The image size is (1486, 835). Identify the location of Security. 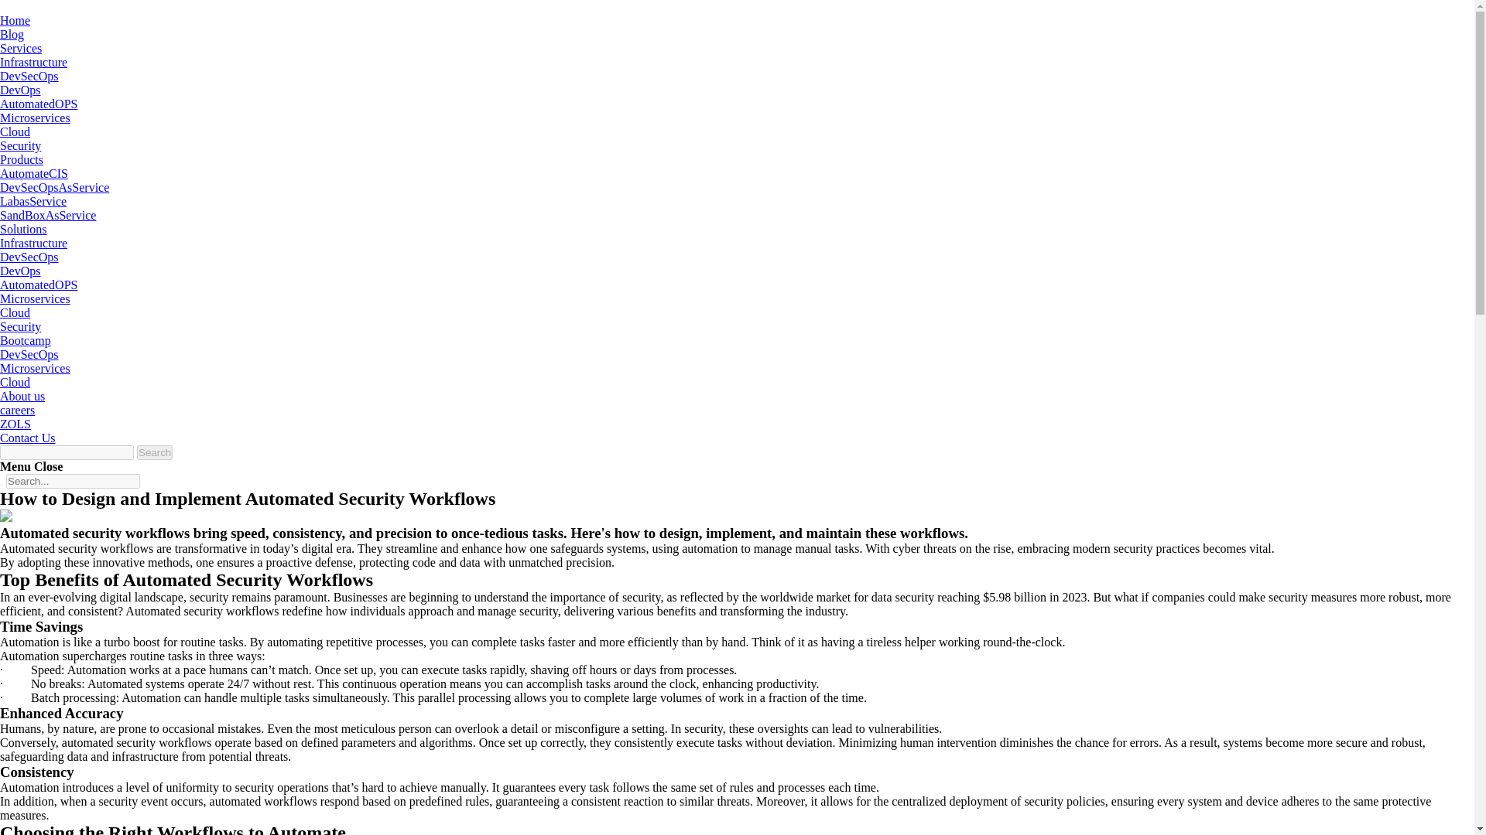
(20, 145).